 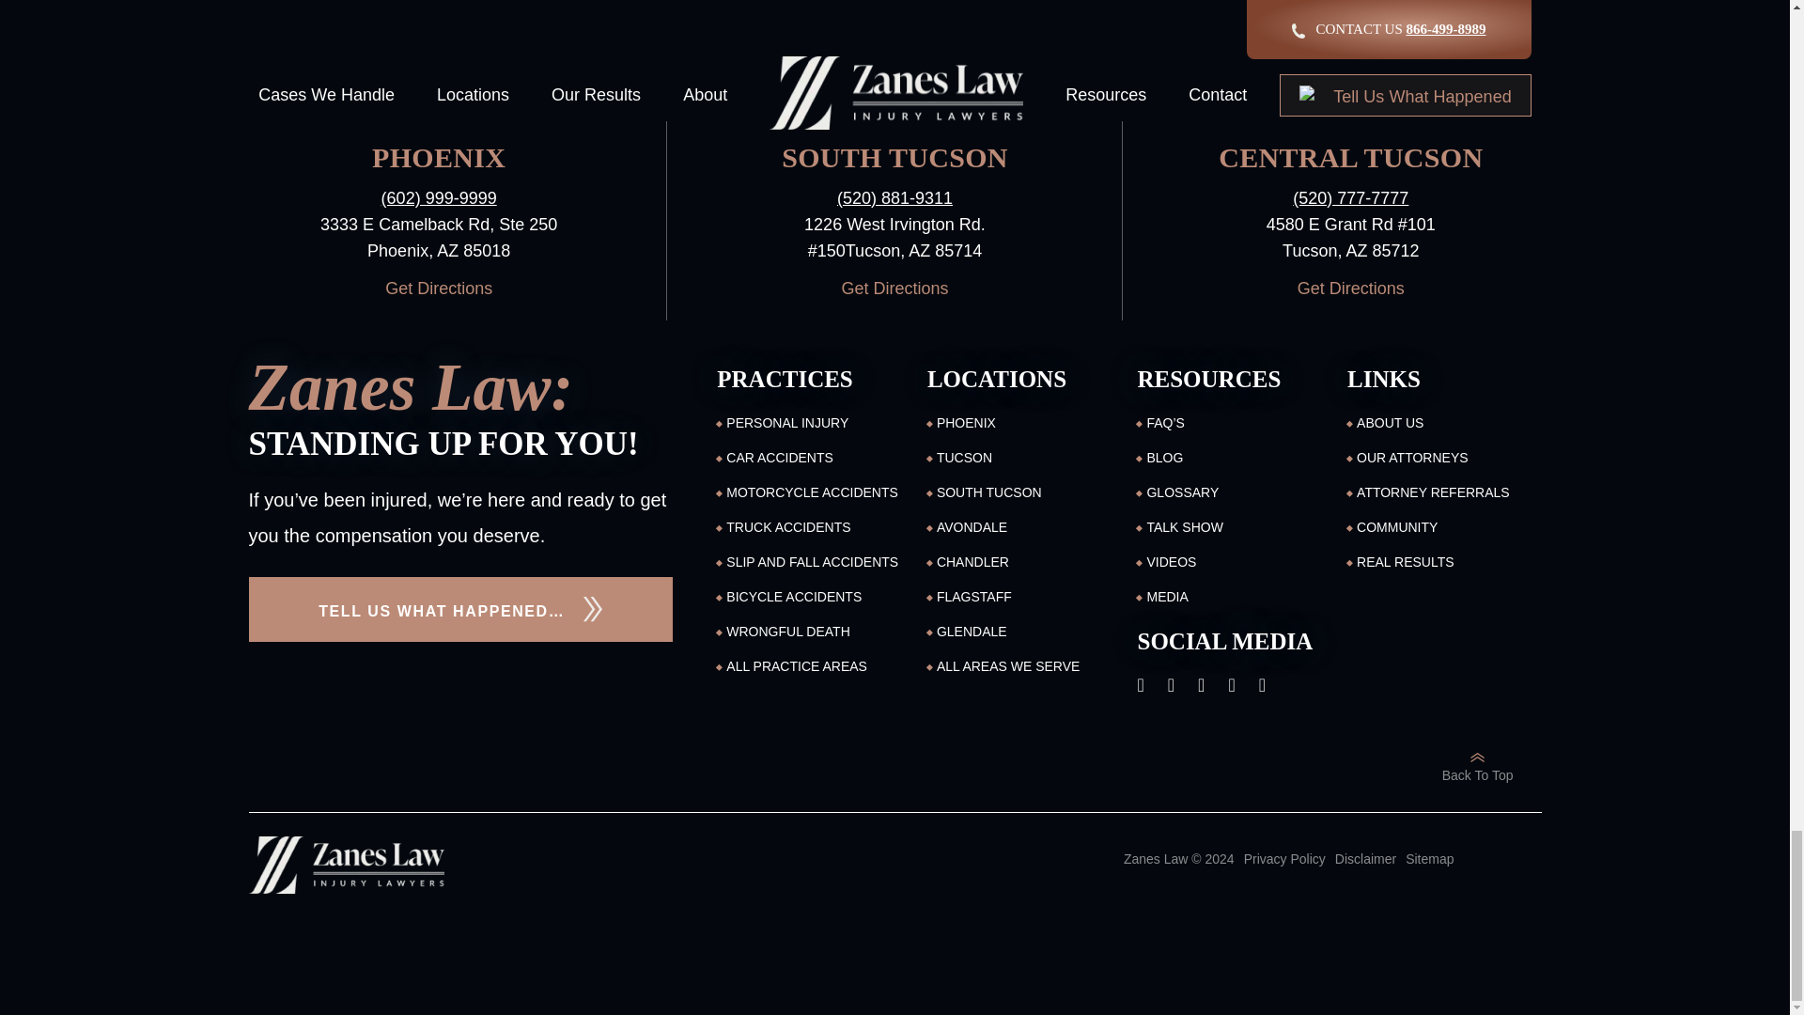 I want to click on Tell us what happened, so click(x=460, y=609).